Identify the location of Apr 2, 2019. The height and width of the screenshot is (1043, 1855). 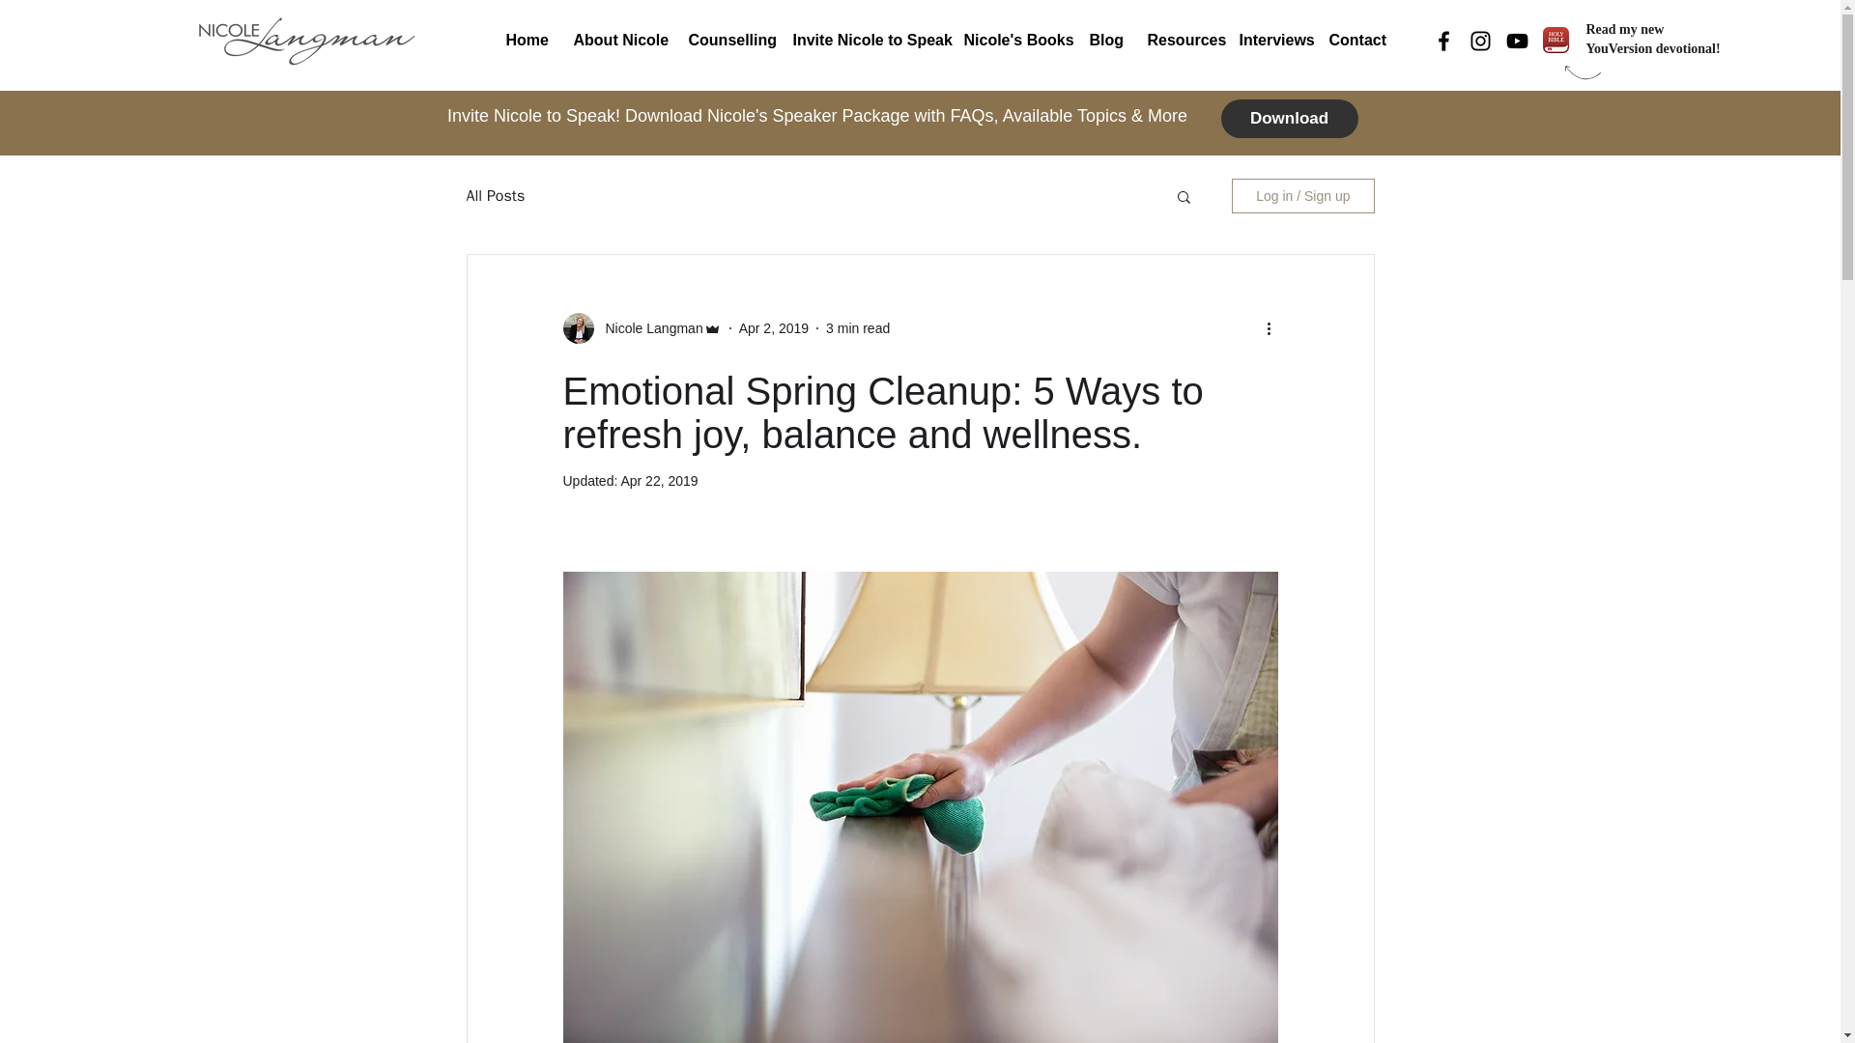
(773, 327).